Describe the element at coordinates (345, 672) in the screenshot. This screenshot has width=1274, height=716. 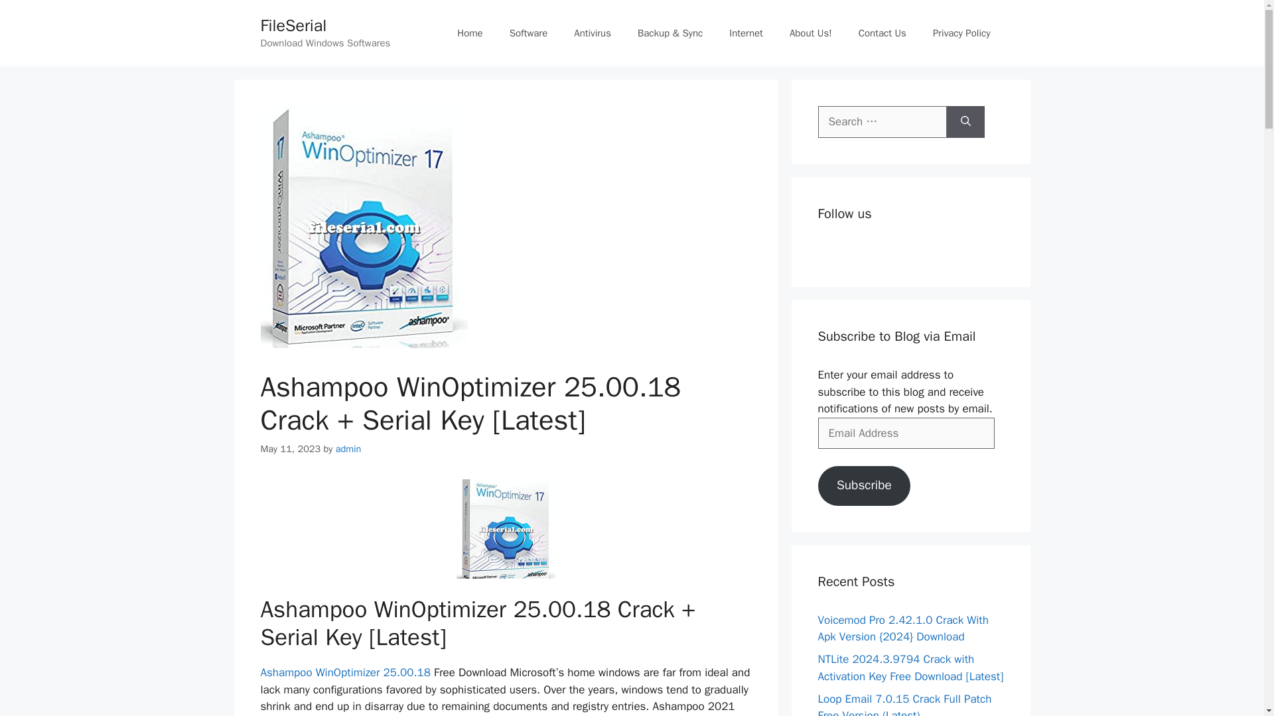
I see `Ashampoo WinOptimizer 25.00.18` at that location.